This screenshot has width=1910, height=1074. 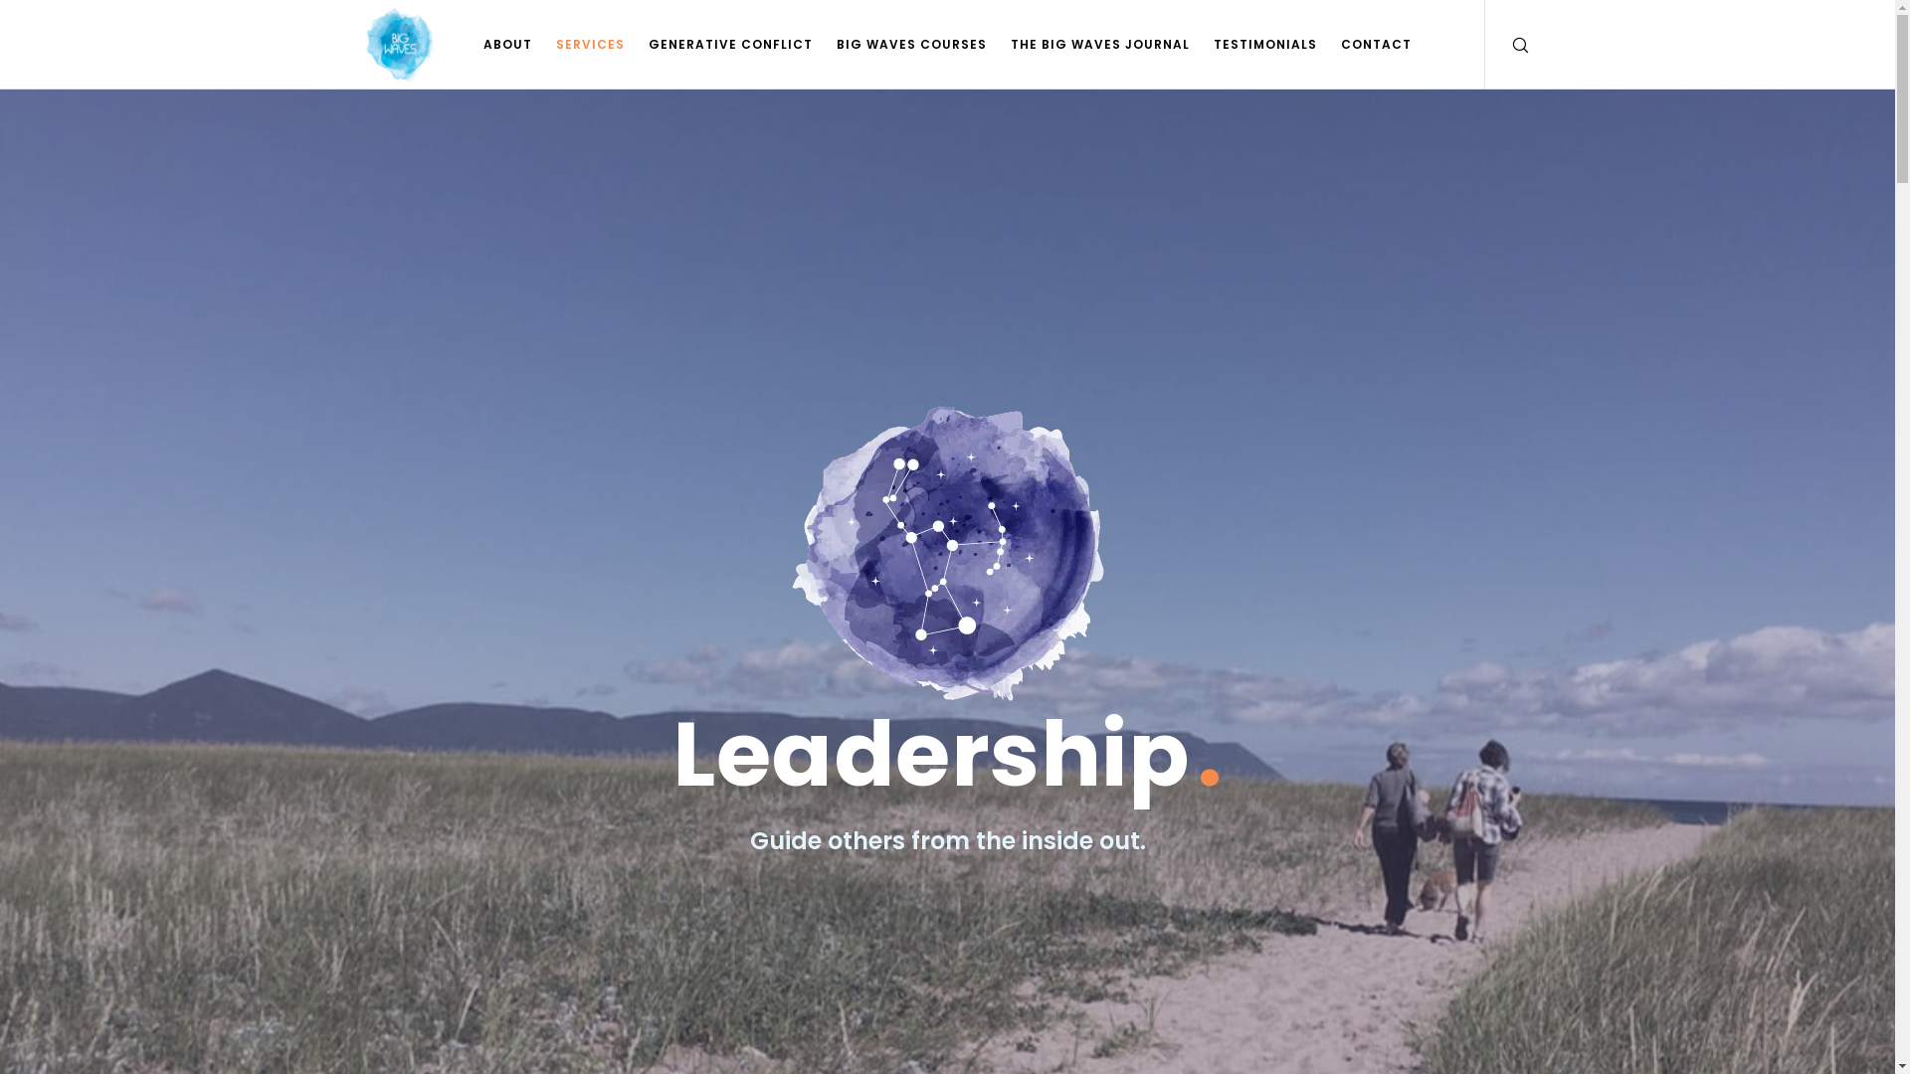 What do you see at coordinates (730, 45) in the screenshot?
I see `GENERATIVE CONFLICT` at bounding box center [730, 45].